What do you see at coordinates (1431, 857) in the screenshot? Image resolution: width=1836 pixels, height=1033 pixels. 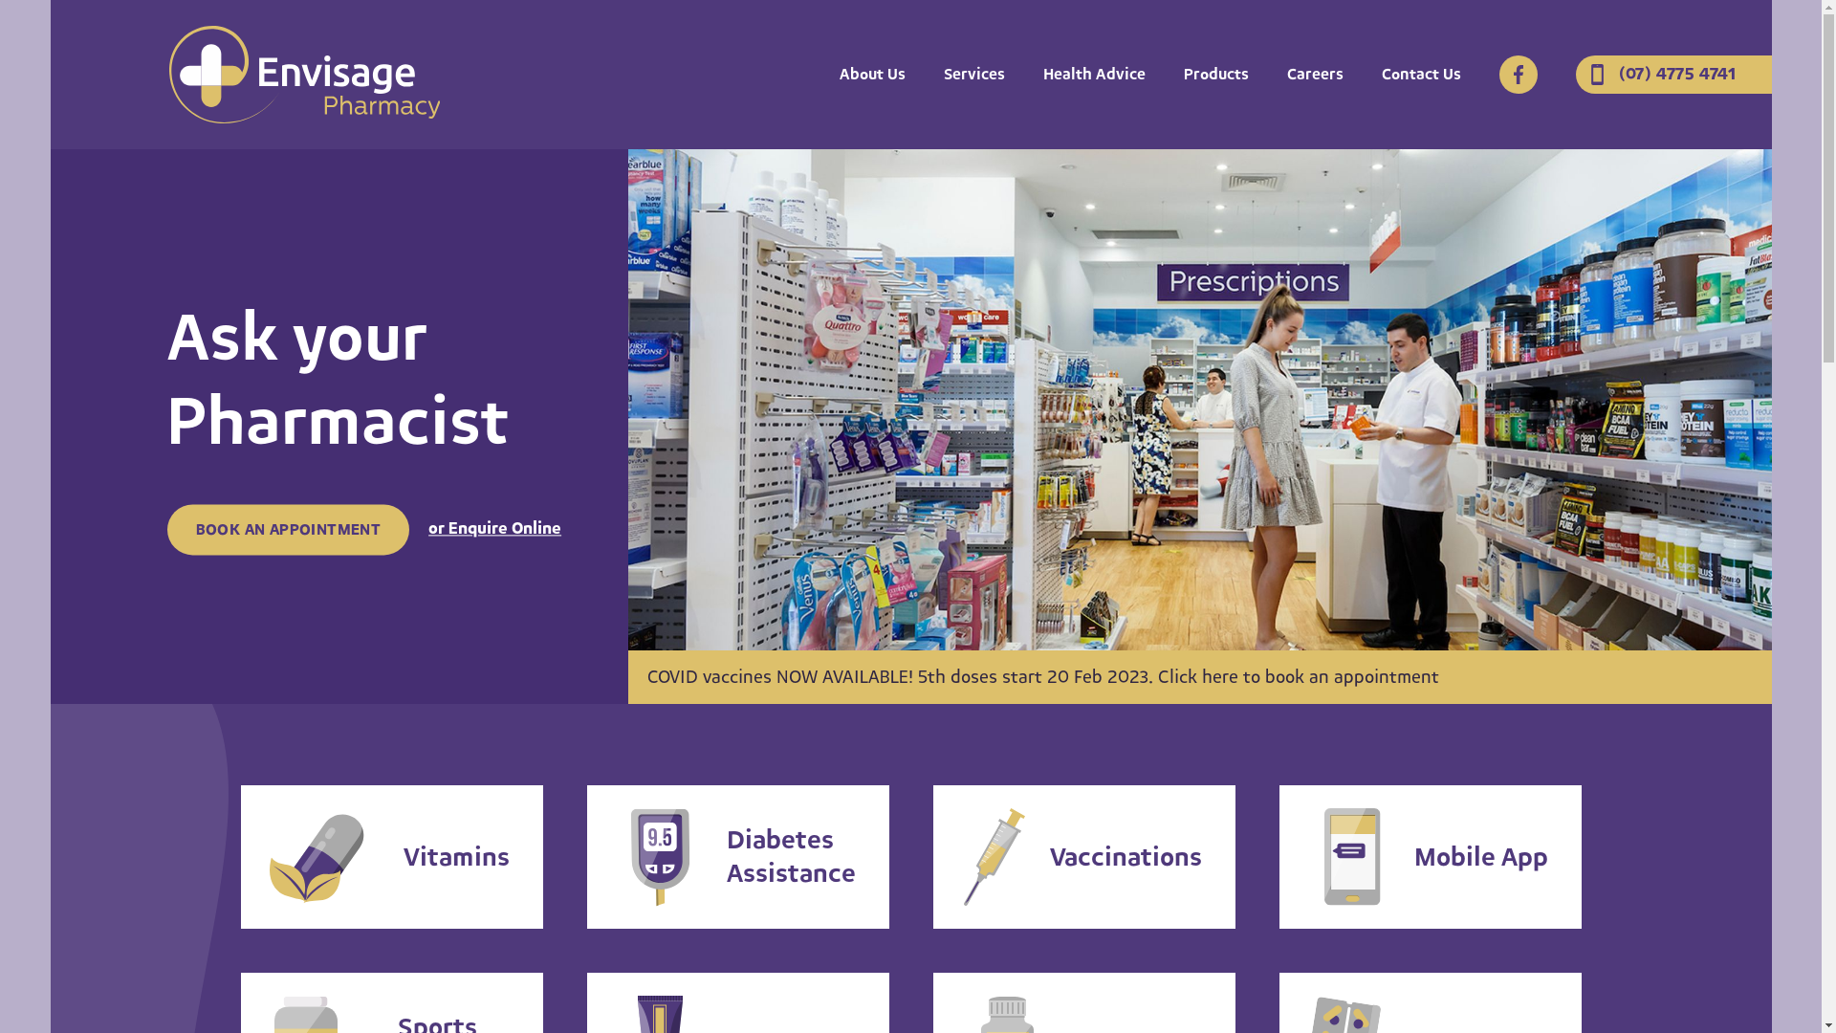 I see `Mobile App` at bounding box center [1431, 857].